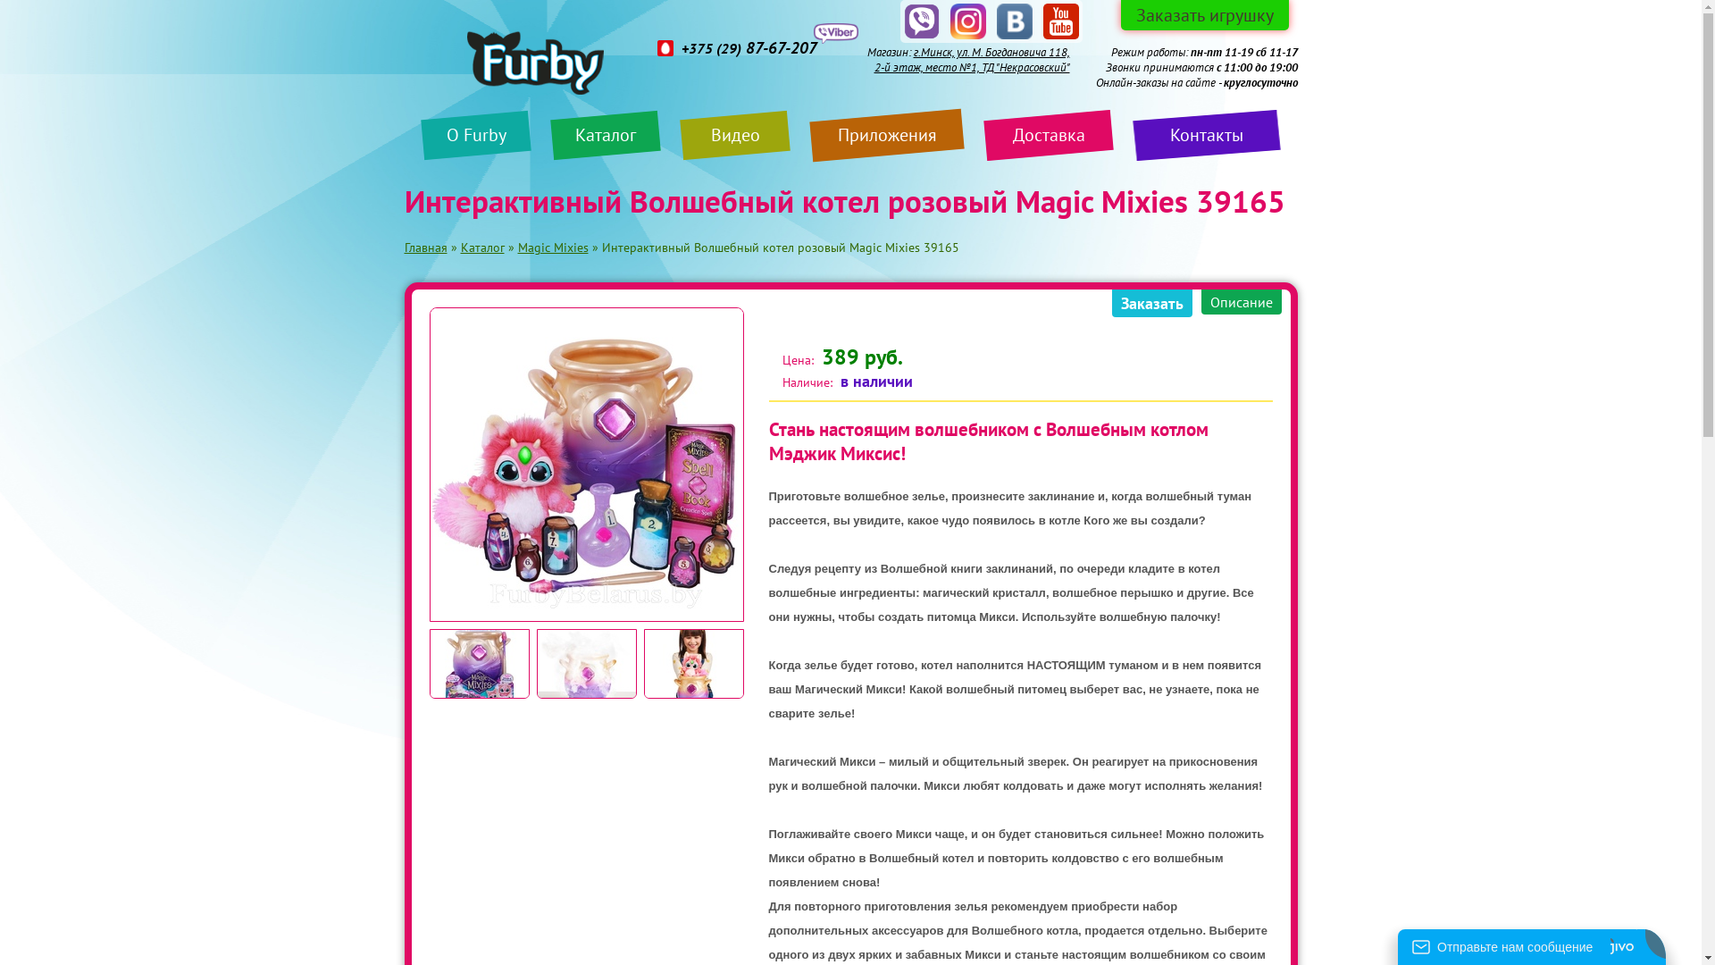 Image resolution: width=1715 pixels, height=965 pixels. Describe the element at coordinates (740, 48) in the screenshot. I see `+375 (29) 87-67-207` at that location.